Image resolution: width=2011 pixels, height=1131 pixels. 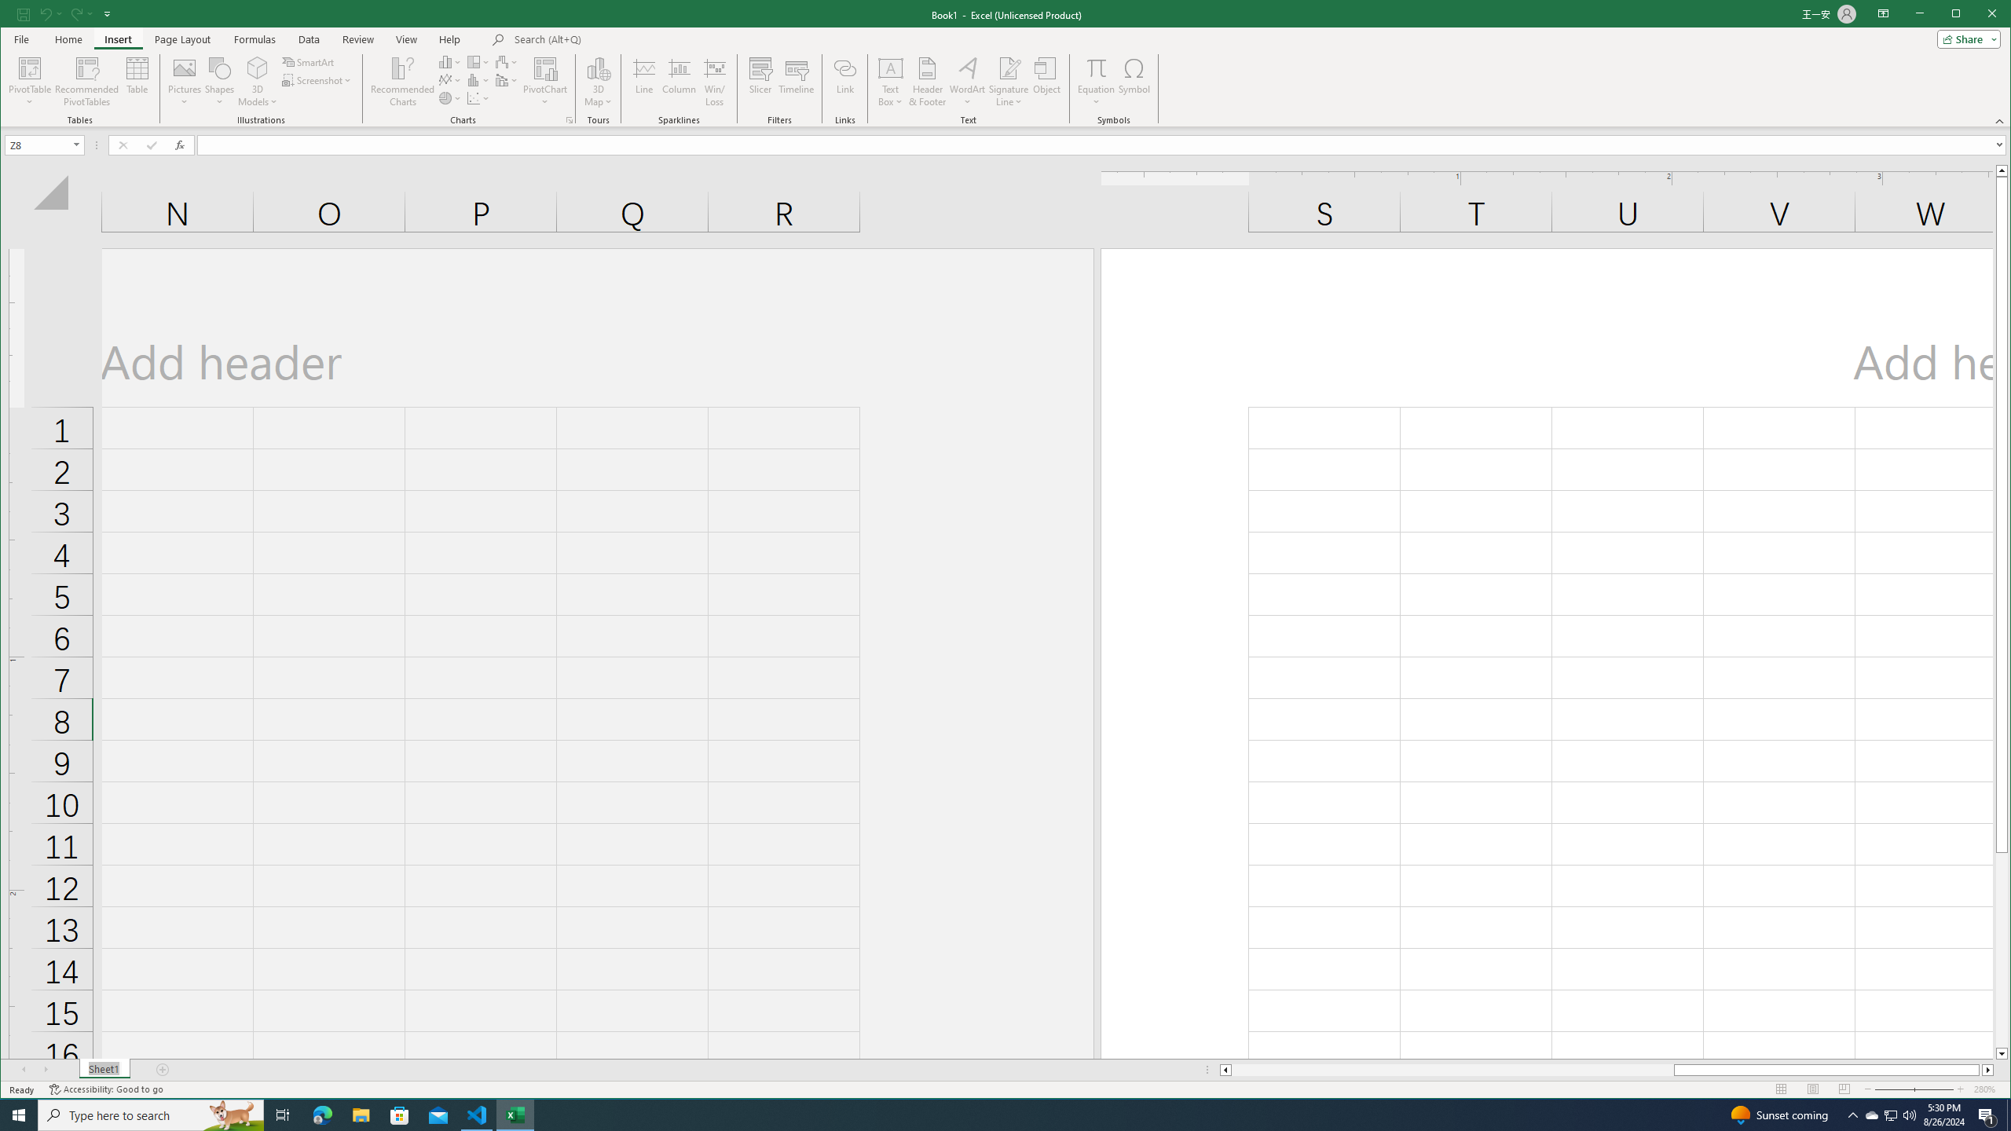 What do you see at coordinates (104, 1070) in the screenshot?
I see `Sheet Tab` at bounding box center [104, 1070].